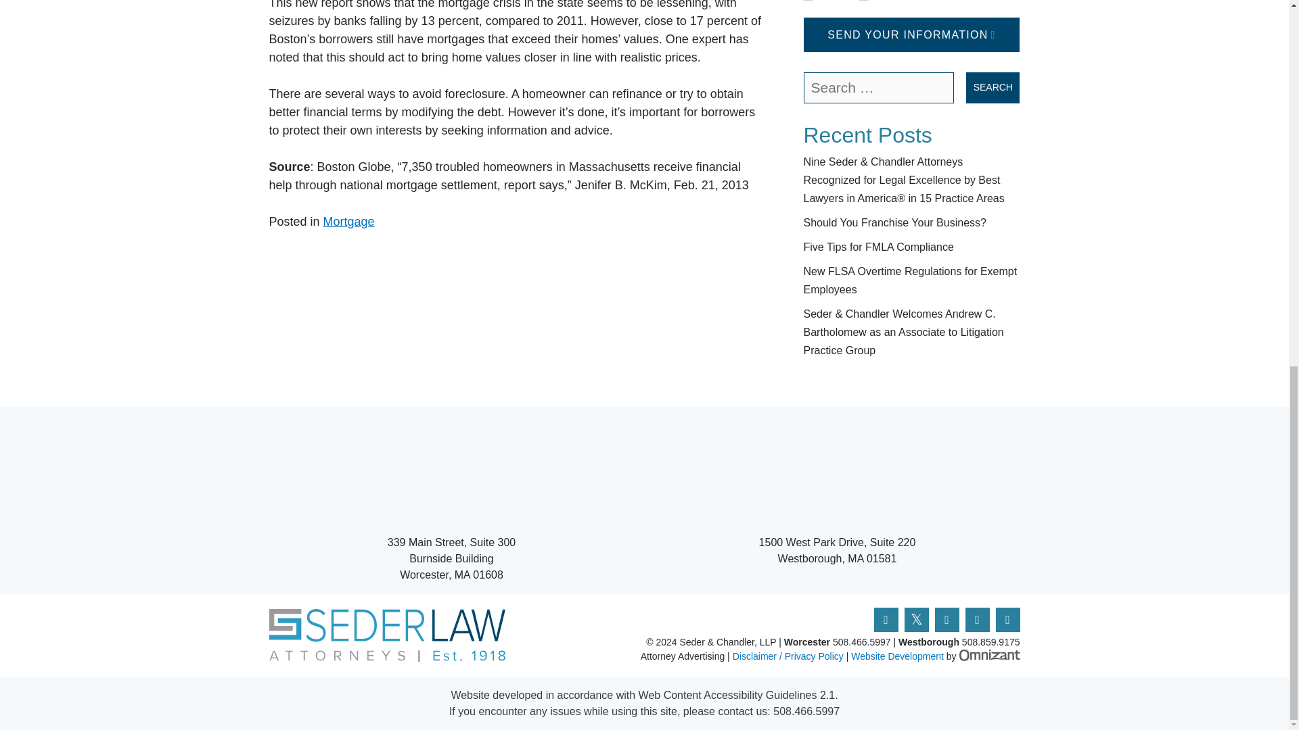 The width and height of the screenshot is (1299, 730). Describe the element at coordinates (880, 88) in the screenshot. I see `Search for:` at that location.